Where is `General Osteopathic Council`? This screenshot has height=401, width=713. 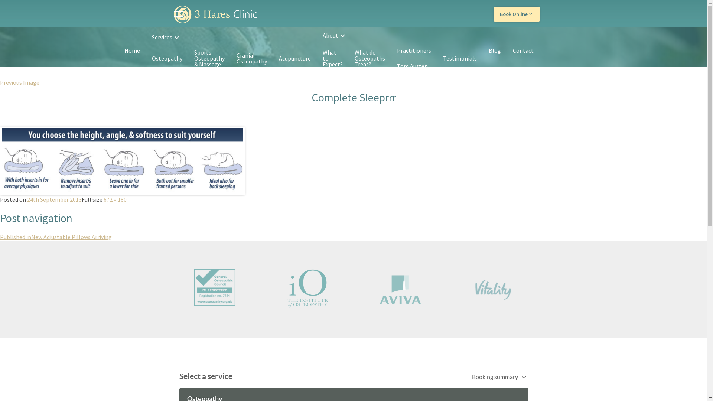 General Osteopathic Council is located at coordinates (215, 287).